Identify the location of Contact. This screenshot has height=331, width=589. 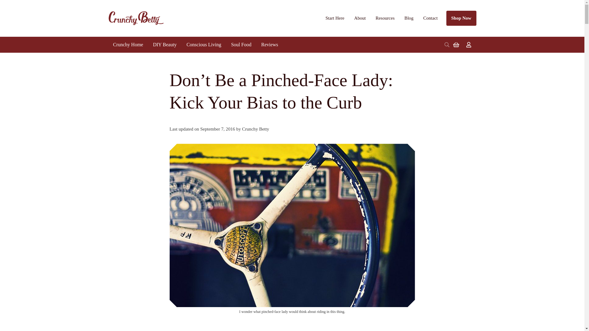
(430, 18).